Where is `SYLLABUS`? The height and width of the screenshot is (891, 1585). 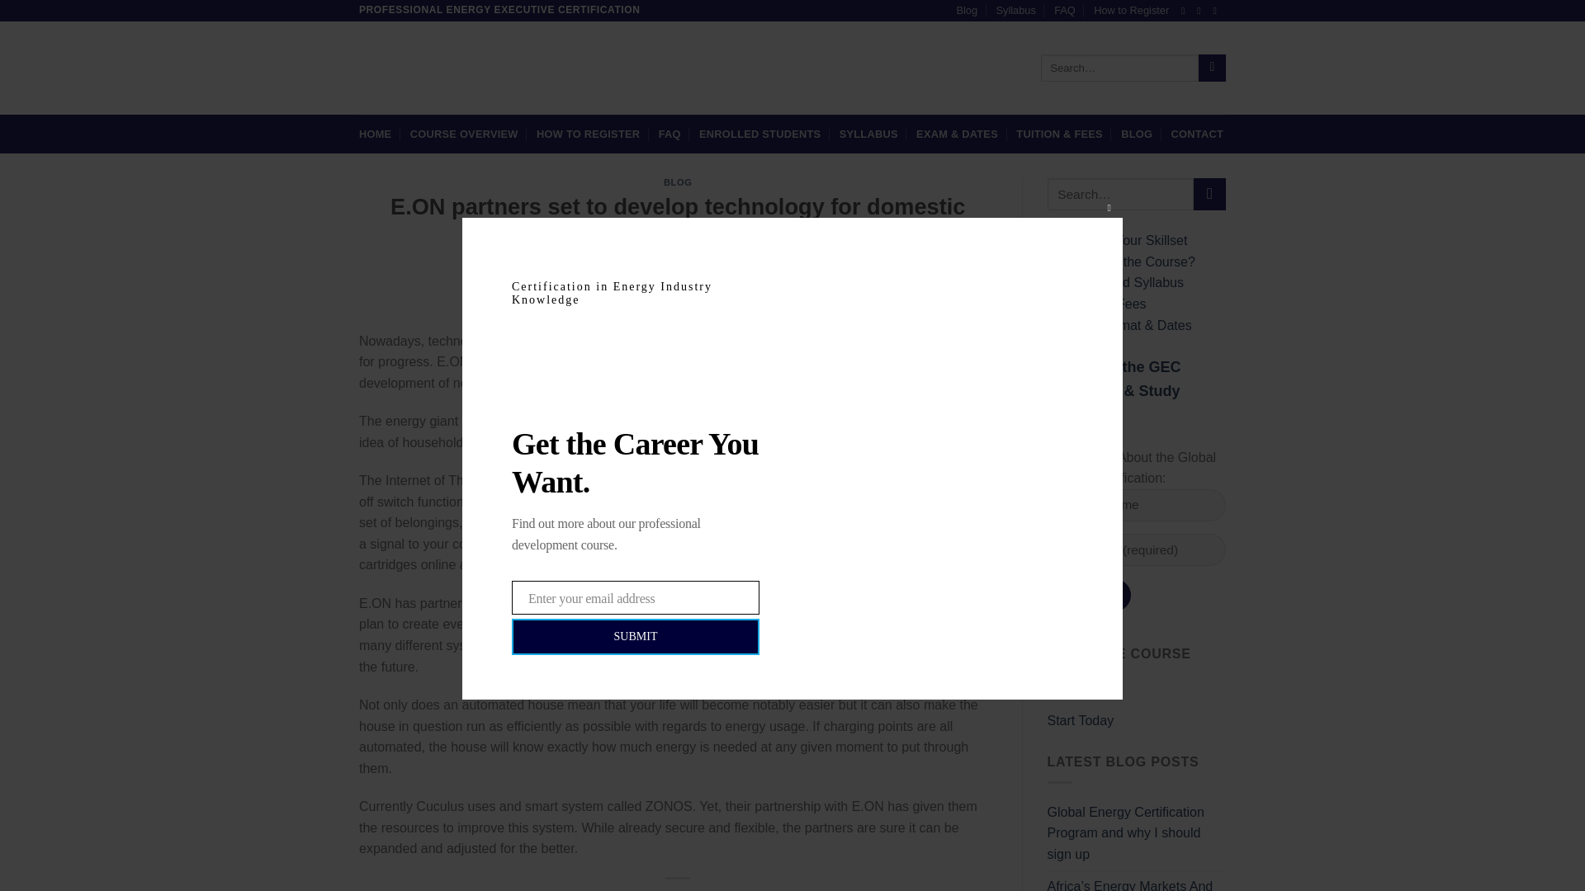
SYLLABUS is located at coordinates (868, 134).